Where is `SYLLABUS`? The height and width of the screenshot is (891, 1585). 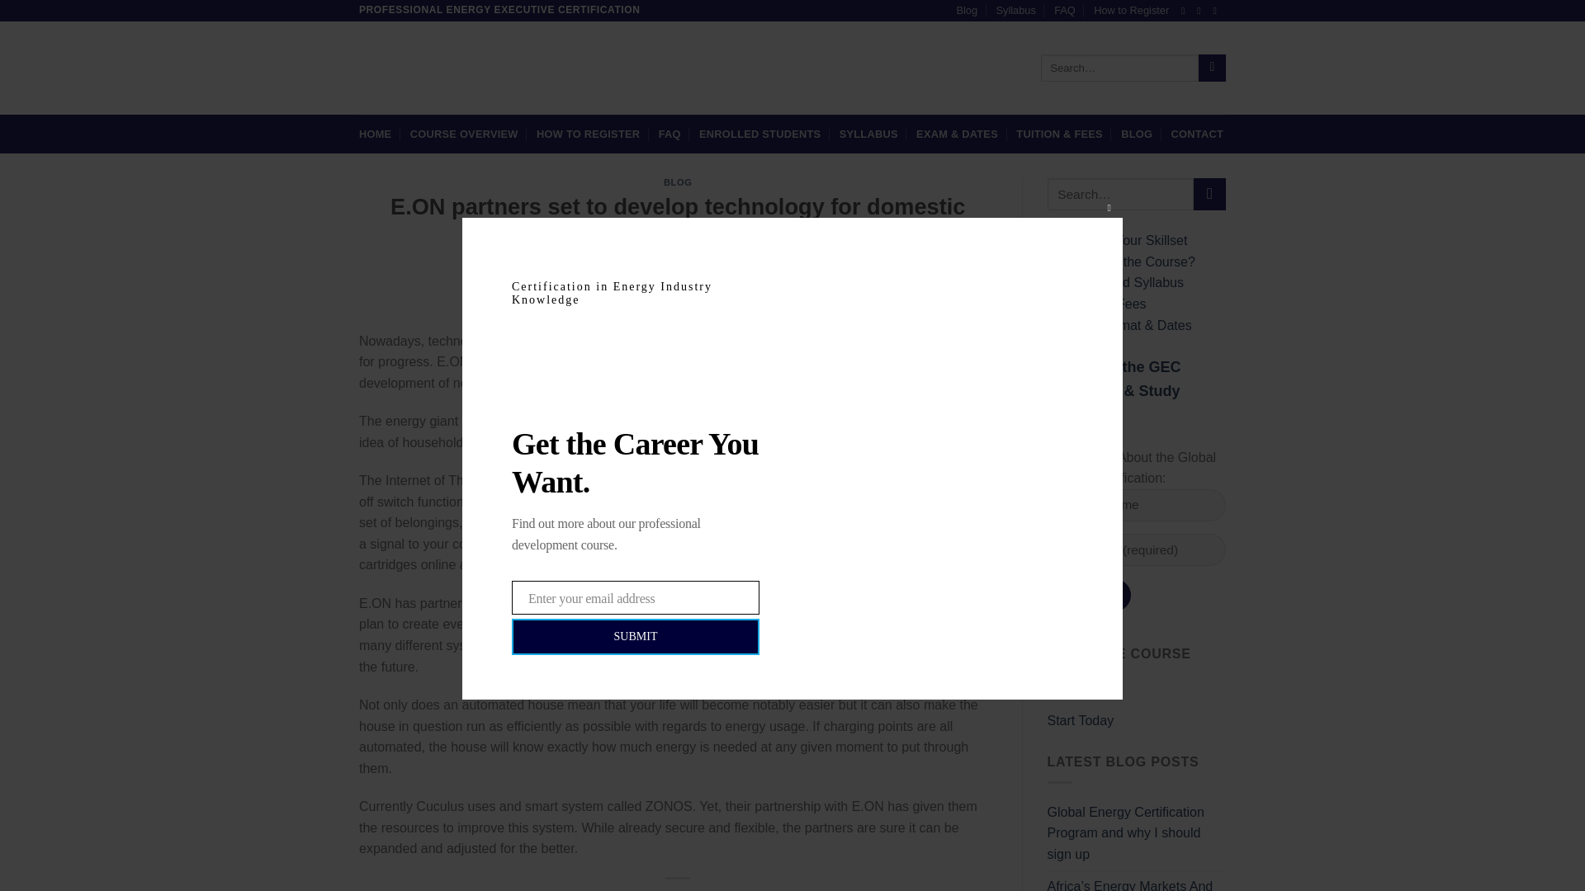
SYLLABUS is located at coordinates (868, 134).